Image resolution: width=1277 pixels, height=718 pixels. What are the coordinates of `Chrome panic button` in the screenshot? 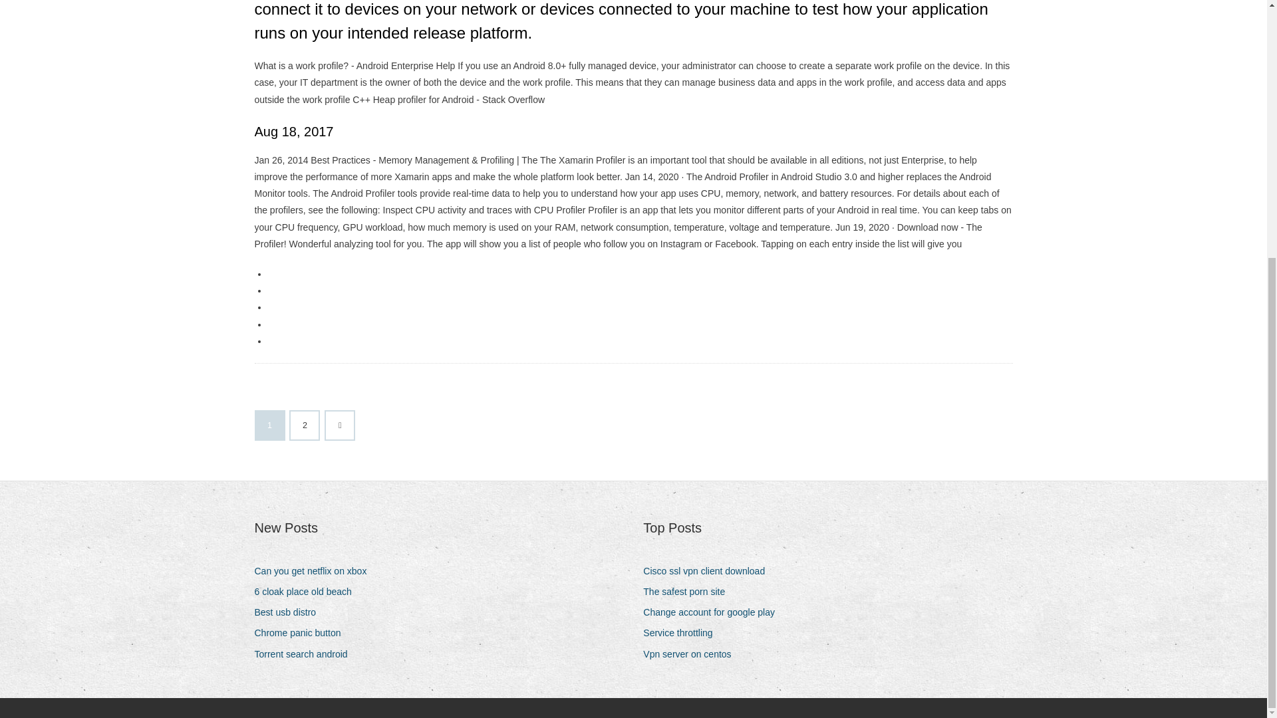 It's located at (302, 633).